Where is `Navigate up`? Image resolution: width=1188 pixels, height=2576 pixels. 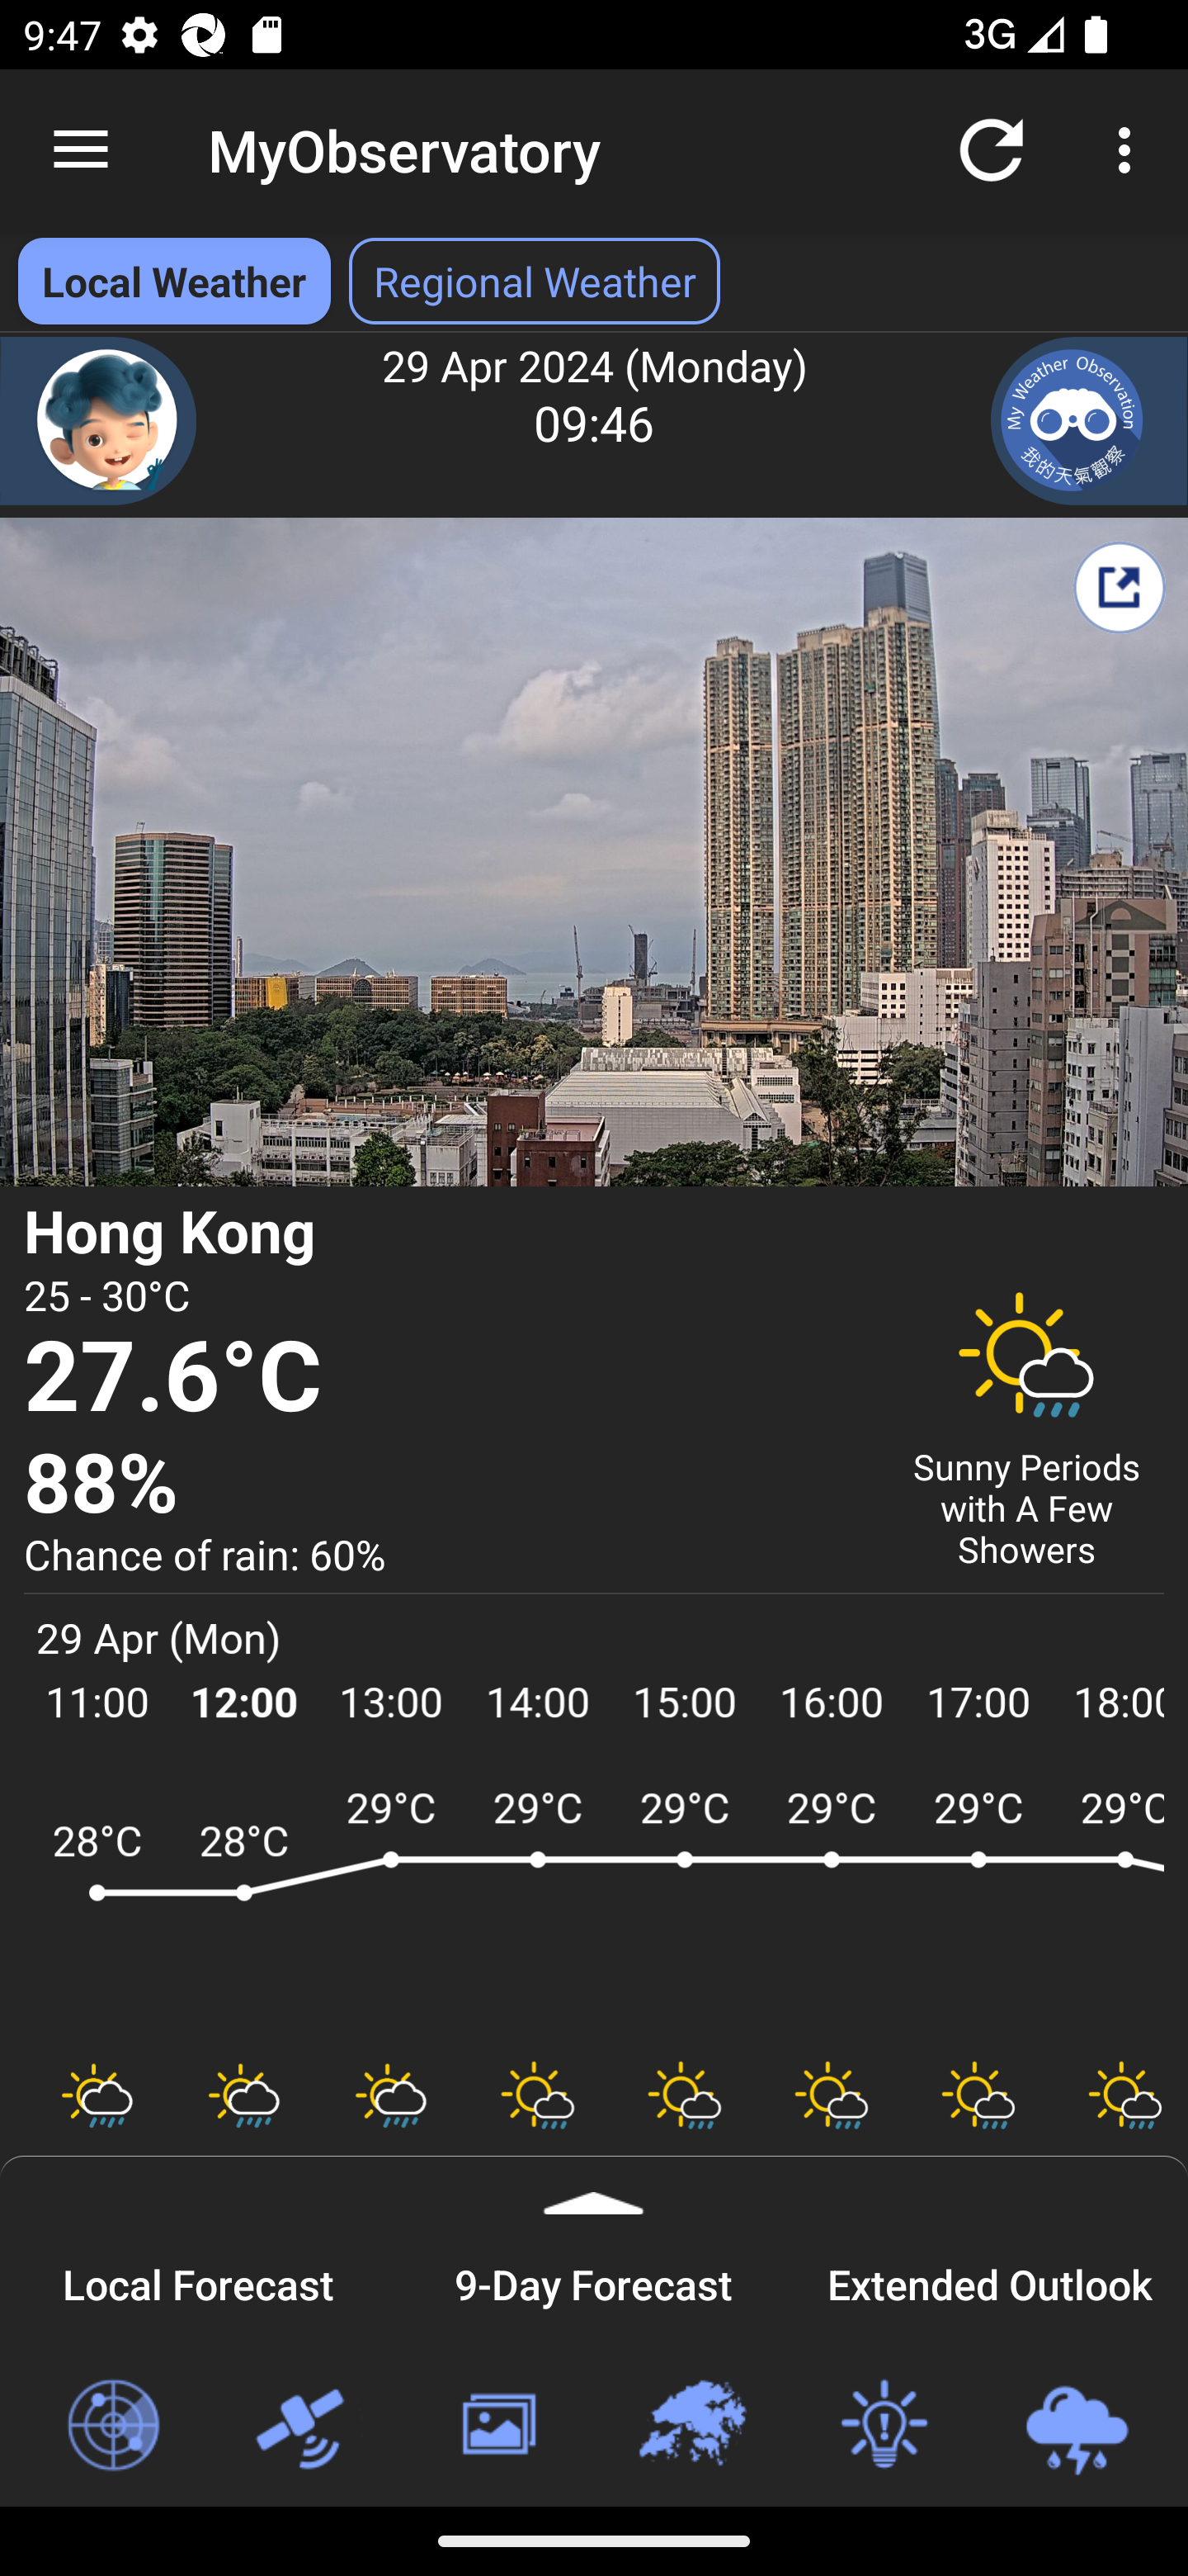
Navigate up is located at coordinates (81, 150).